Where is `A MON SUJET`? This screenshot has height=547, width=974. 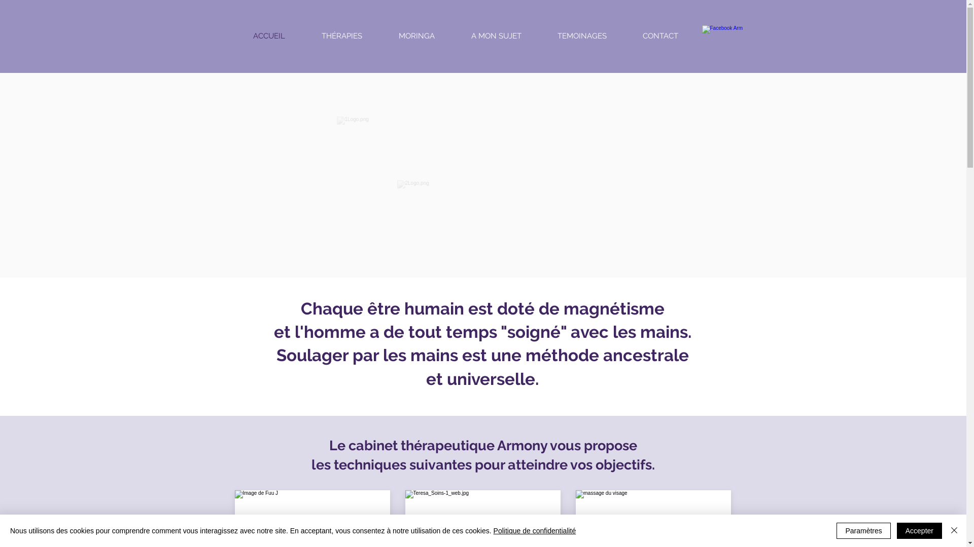
A MON SUJET is located at coordinates (496, 36).